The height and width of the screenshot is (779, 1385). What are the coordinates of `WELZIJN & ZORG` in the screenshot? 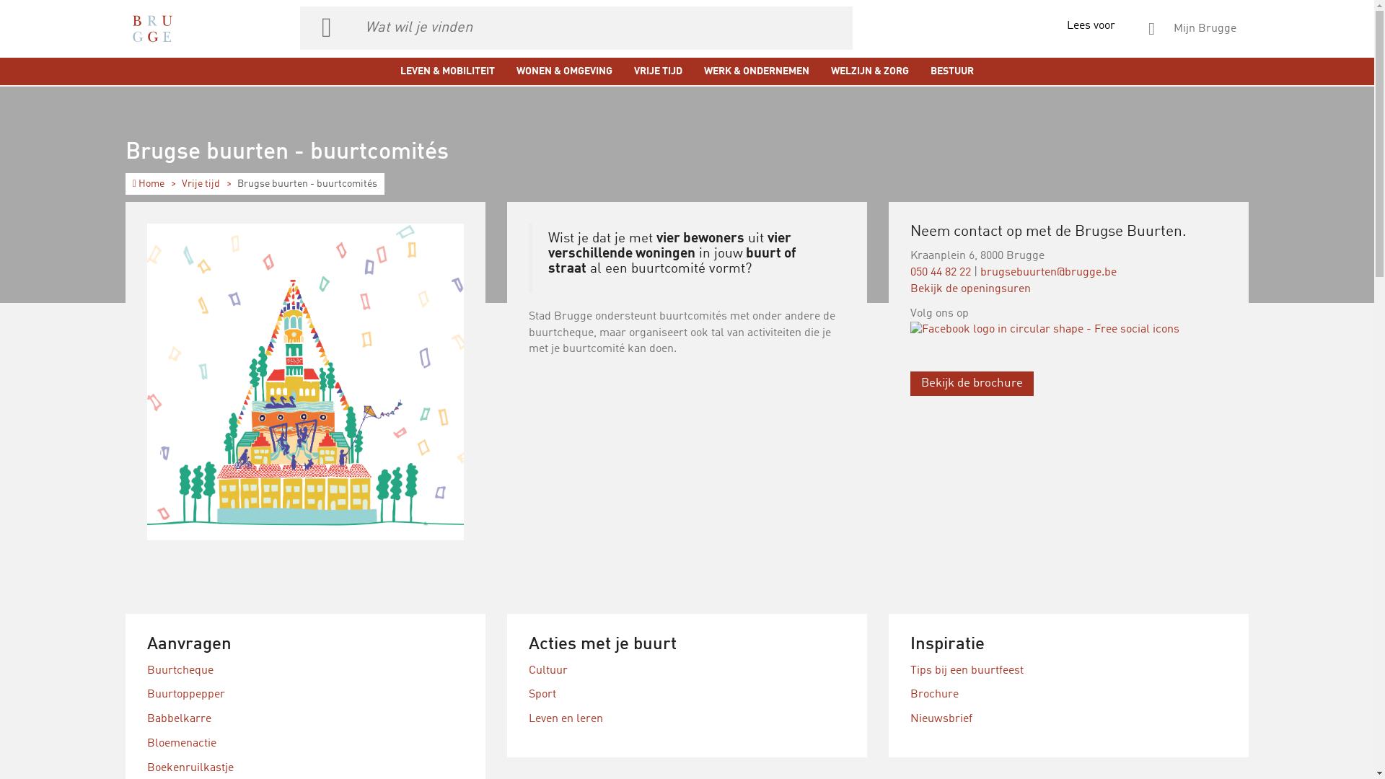 It's located at (870, 71).